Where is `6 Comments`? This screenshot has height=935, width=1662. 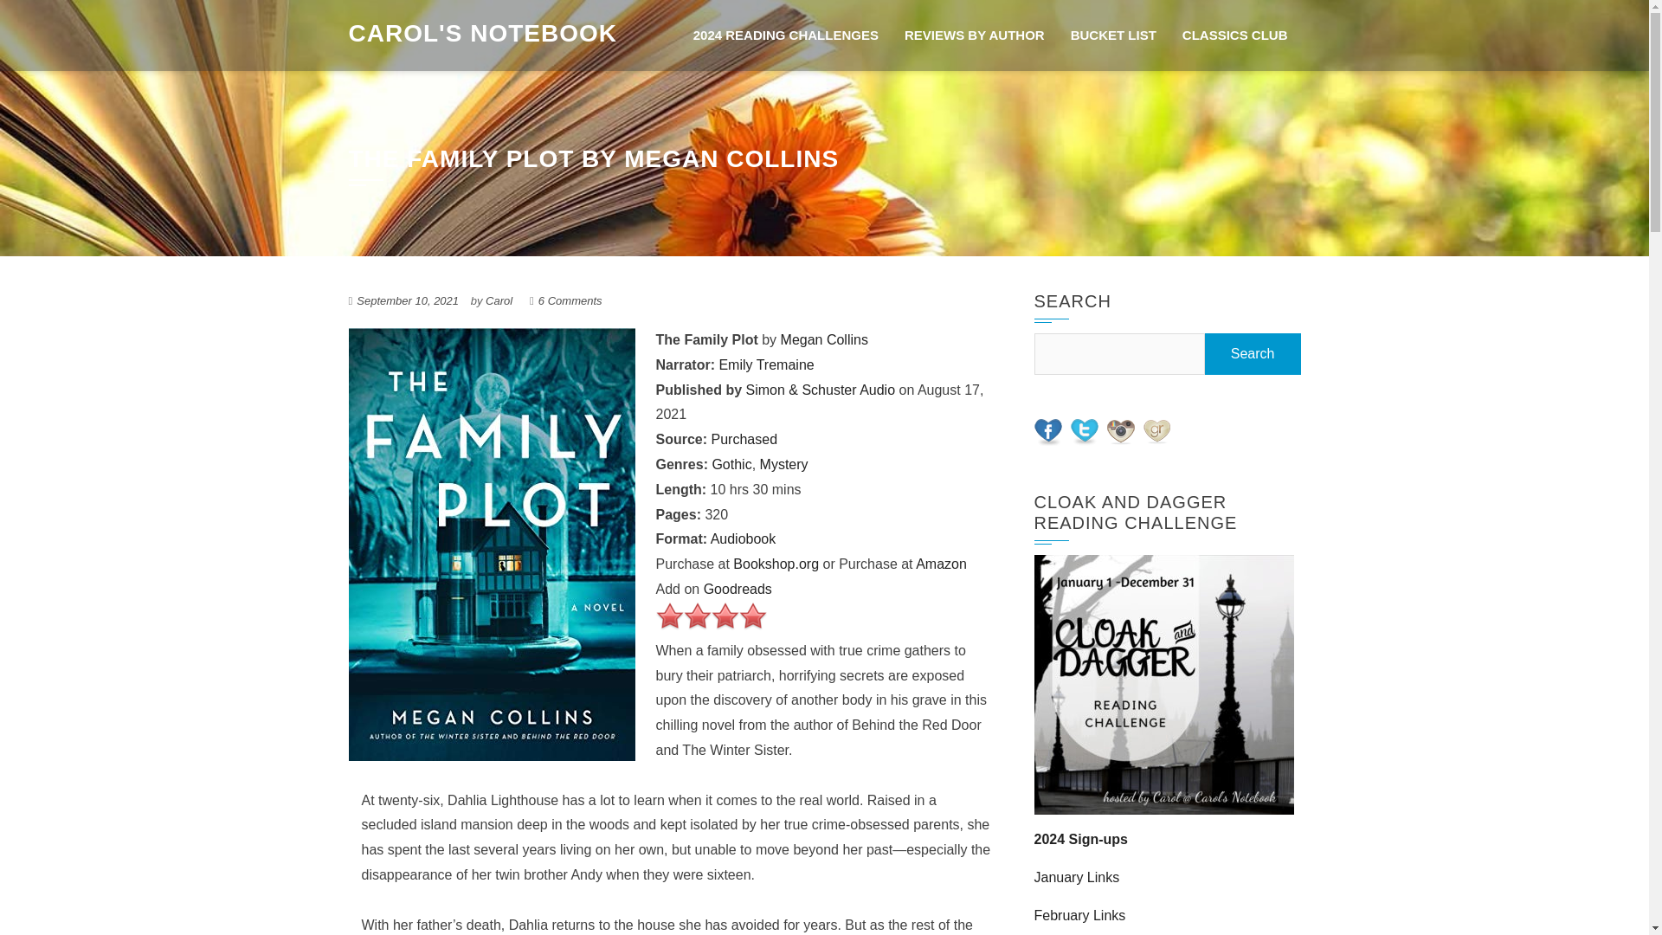
6 Comments is located at coordinates (570, 301).